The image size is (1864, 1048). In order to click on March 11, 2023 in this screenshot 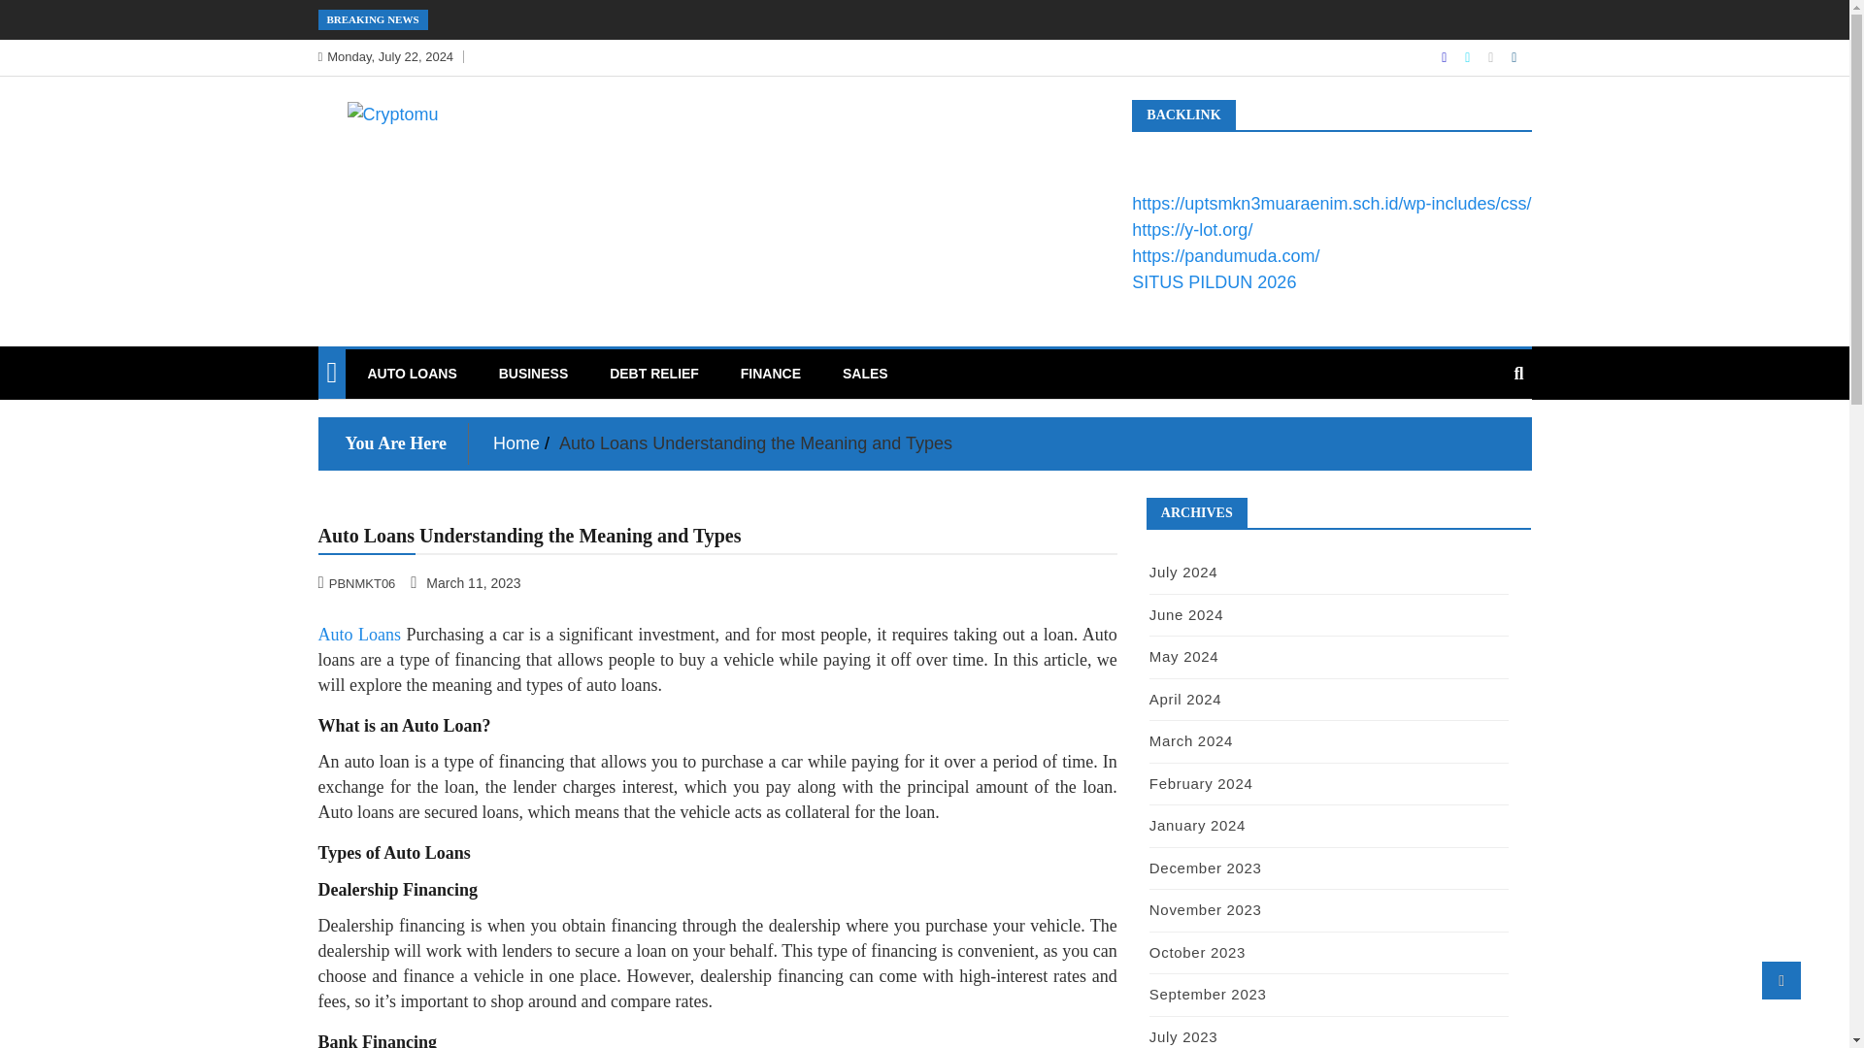, I will do `click(466, 582)`.